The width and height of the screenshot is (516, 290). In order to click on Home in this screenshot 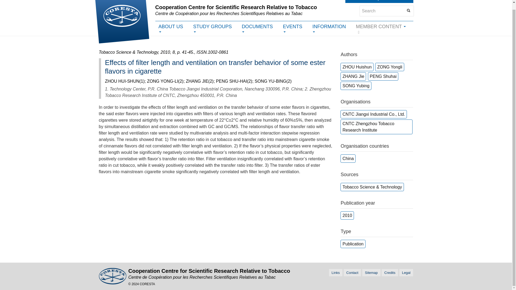, I will do `click(236, 10)`.